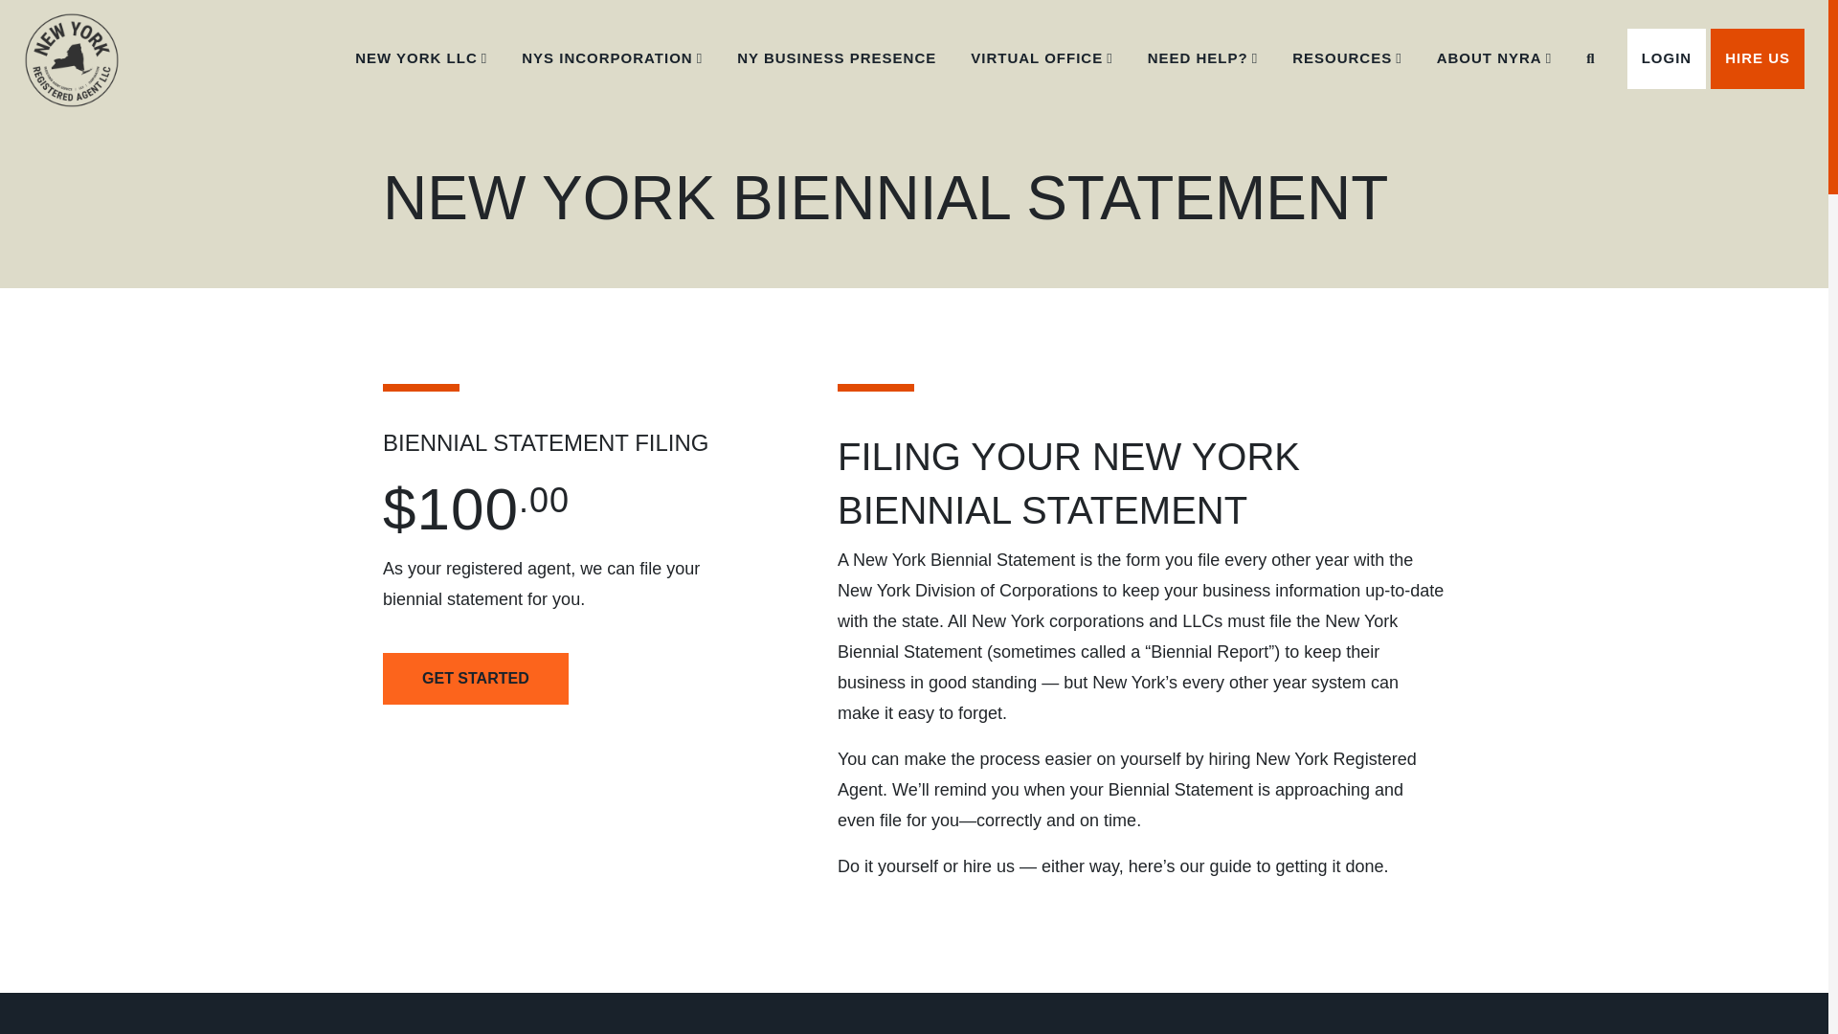 Image resolution: width=1838 pixels, height=1034 pixels. I want to click on GET STARTED, so click(475, 678).